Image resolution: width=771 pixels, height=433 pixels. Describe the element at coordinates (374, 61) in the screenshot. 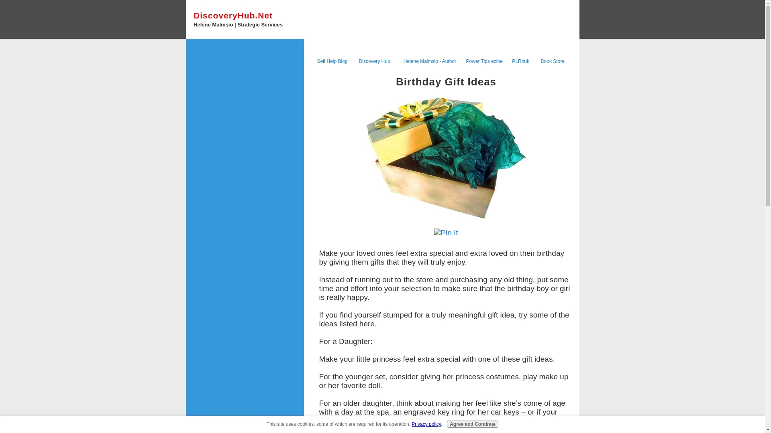

I see `Discovery Hub` at that location.